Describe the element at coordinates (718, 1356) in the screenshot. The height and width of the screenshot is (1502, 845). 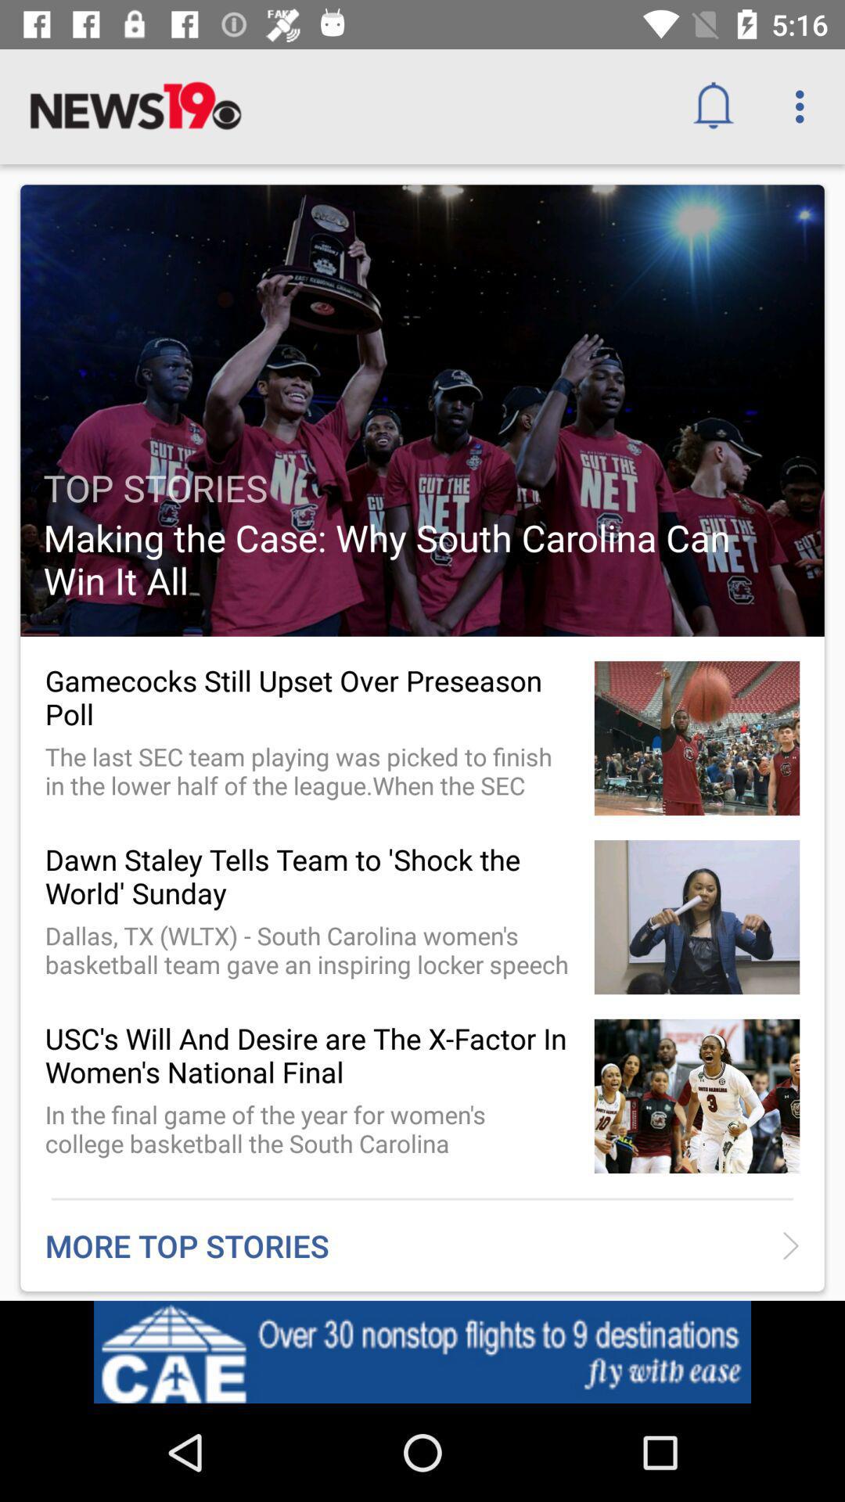
I see `scroll until location item` at that location.